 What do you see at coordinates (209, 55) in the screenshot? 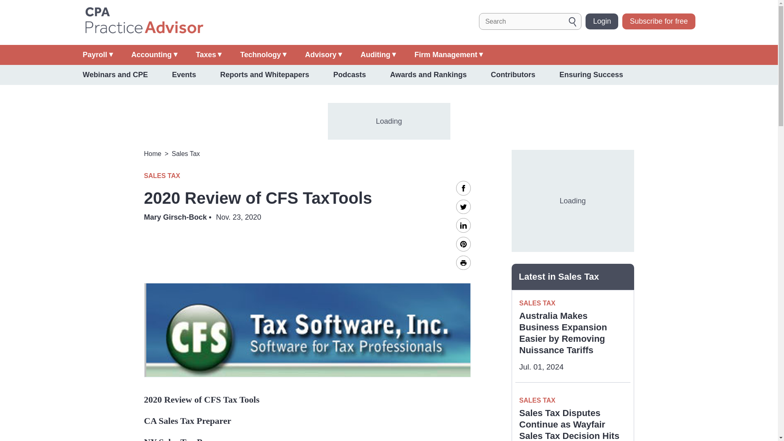
I see `Taxes` at bounding box center [209, 55].